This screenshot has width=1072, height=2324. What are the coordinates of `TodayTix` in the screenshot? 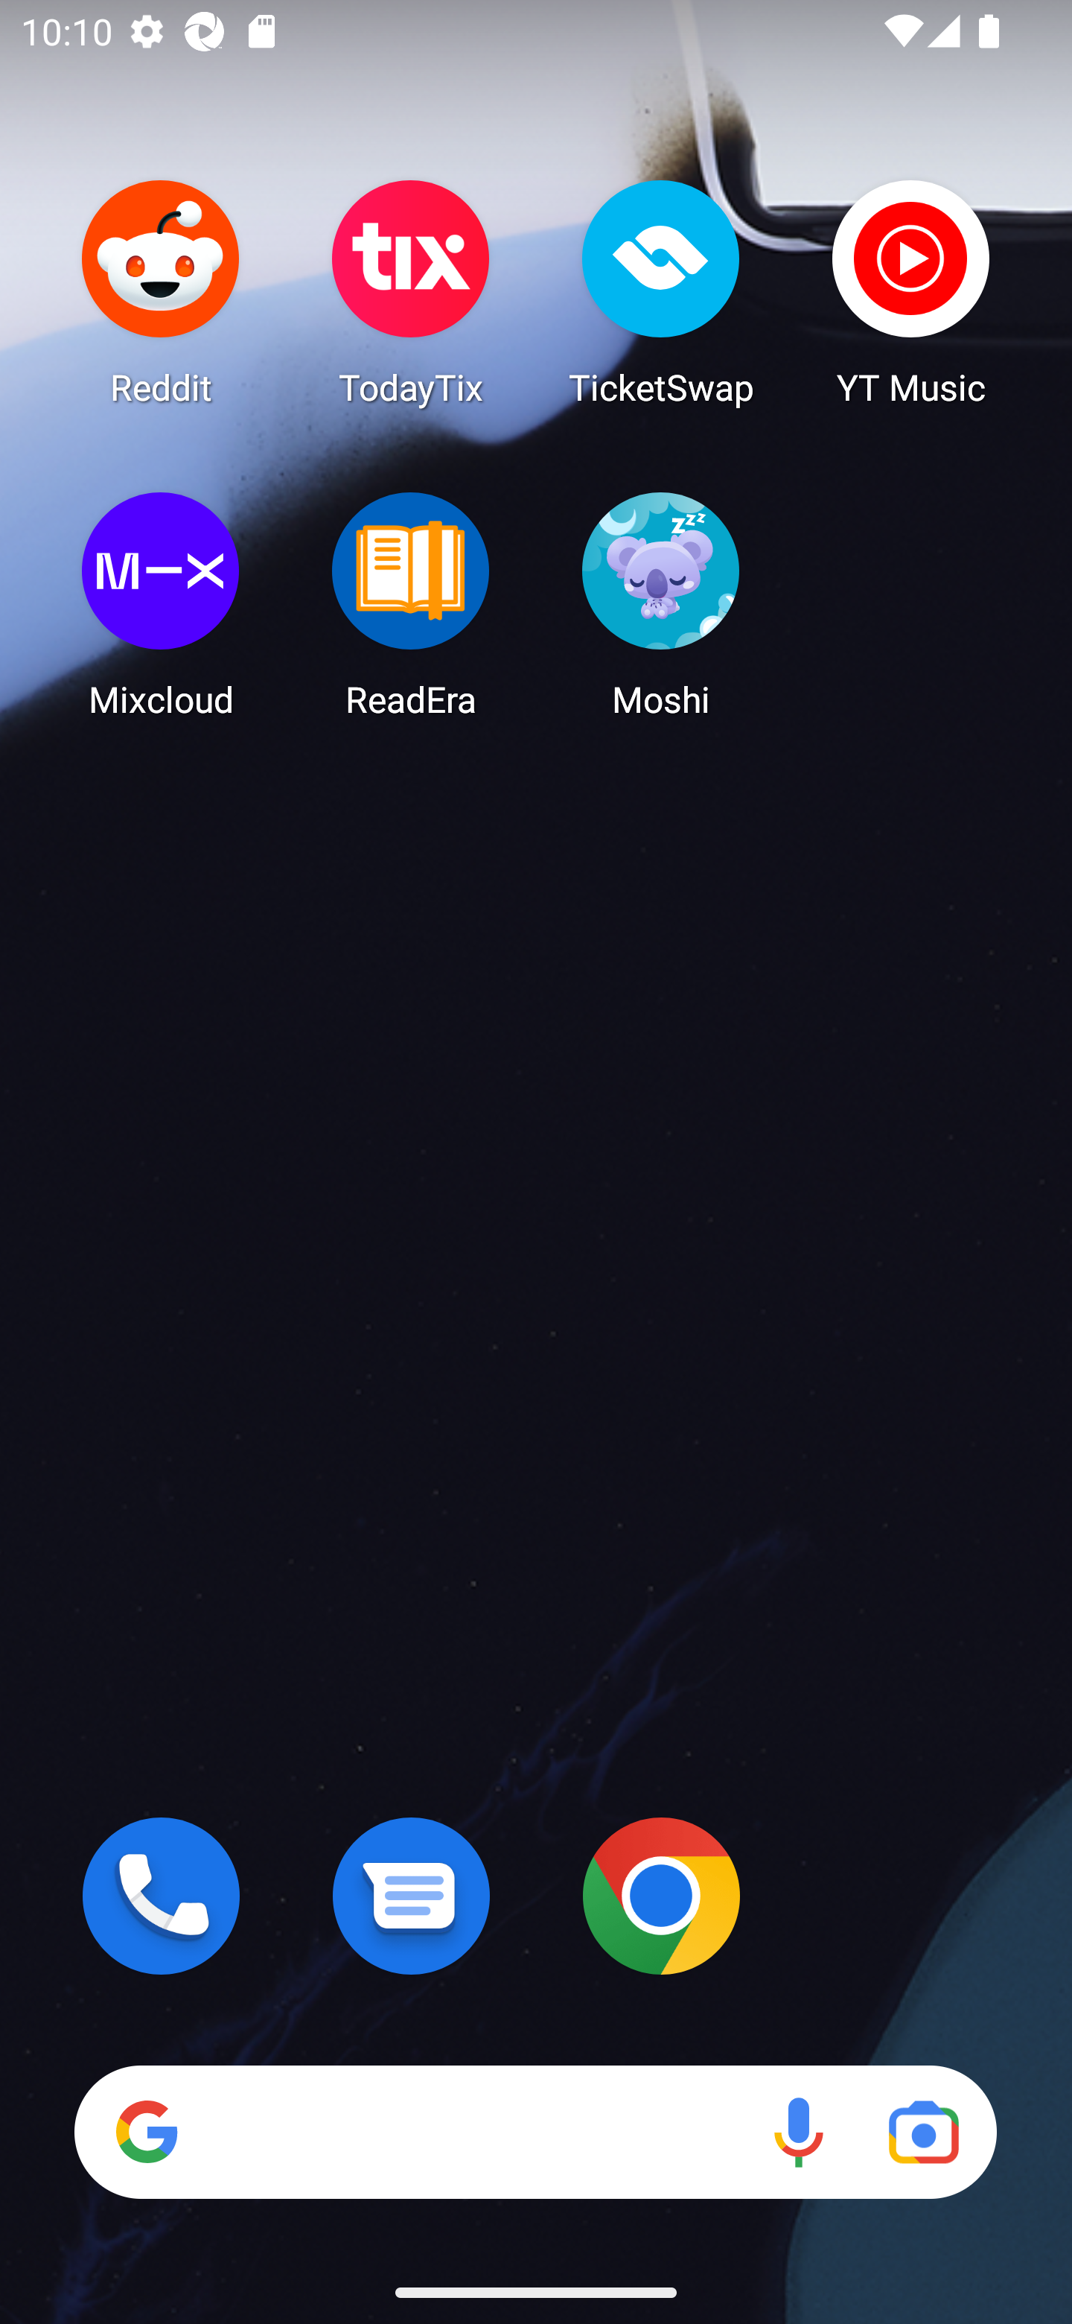 It's located at (411, 292).